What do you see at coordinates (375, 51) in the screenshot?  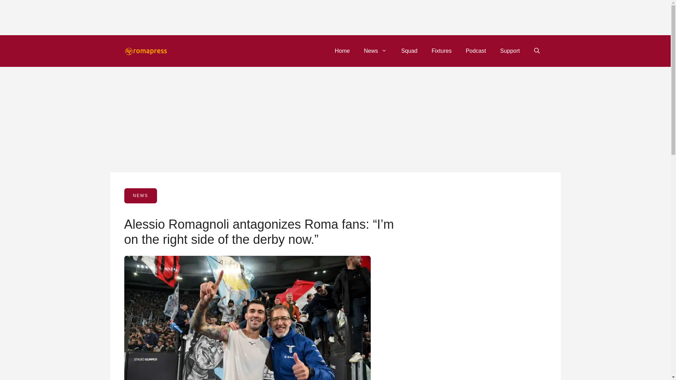 I see `News` at bounding box center [375, 51].